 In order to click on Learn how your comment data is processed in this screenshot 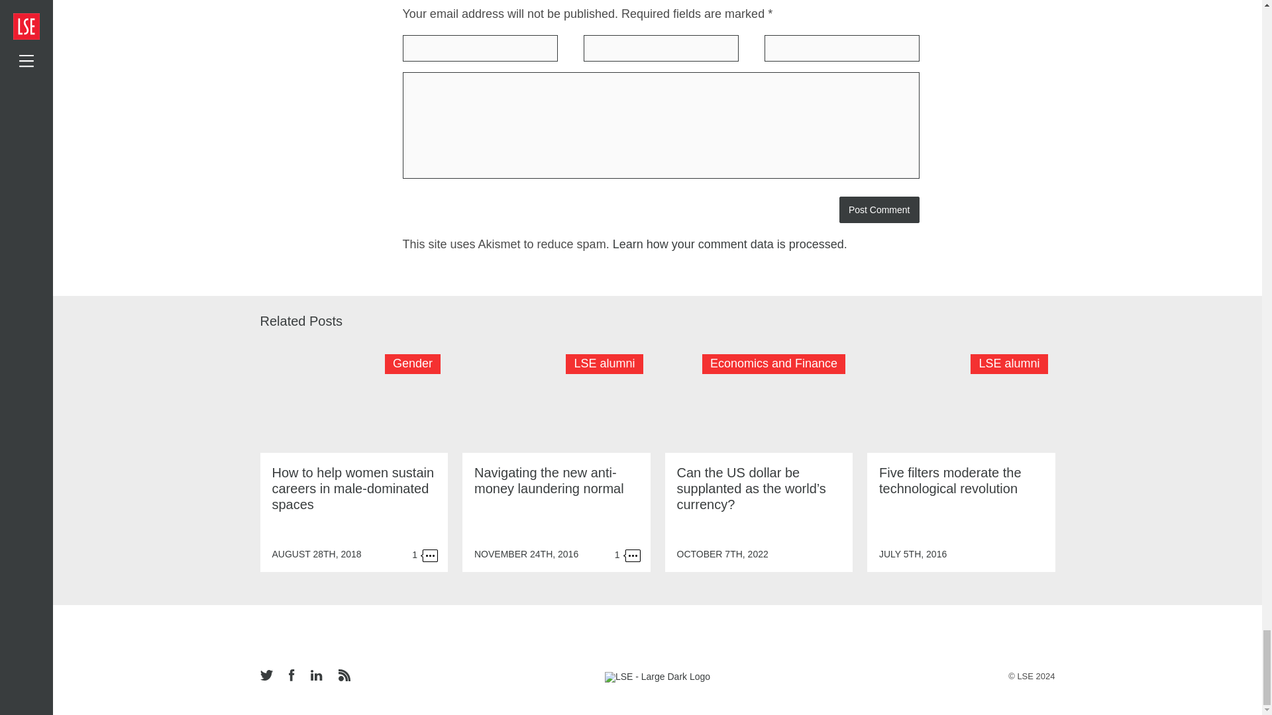, I will do `click(729, 244)`.